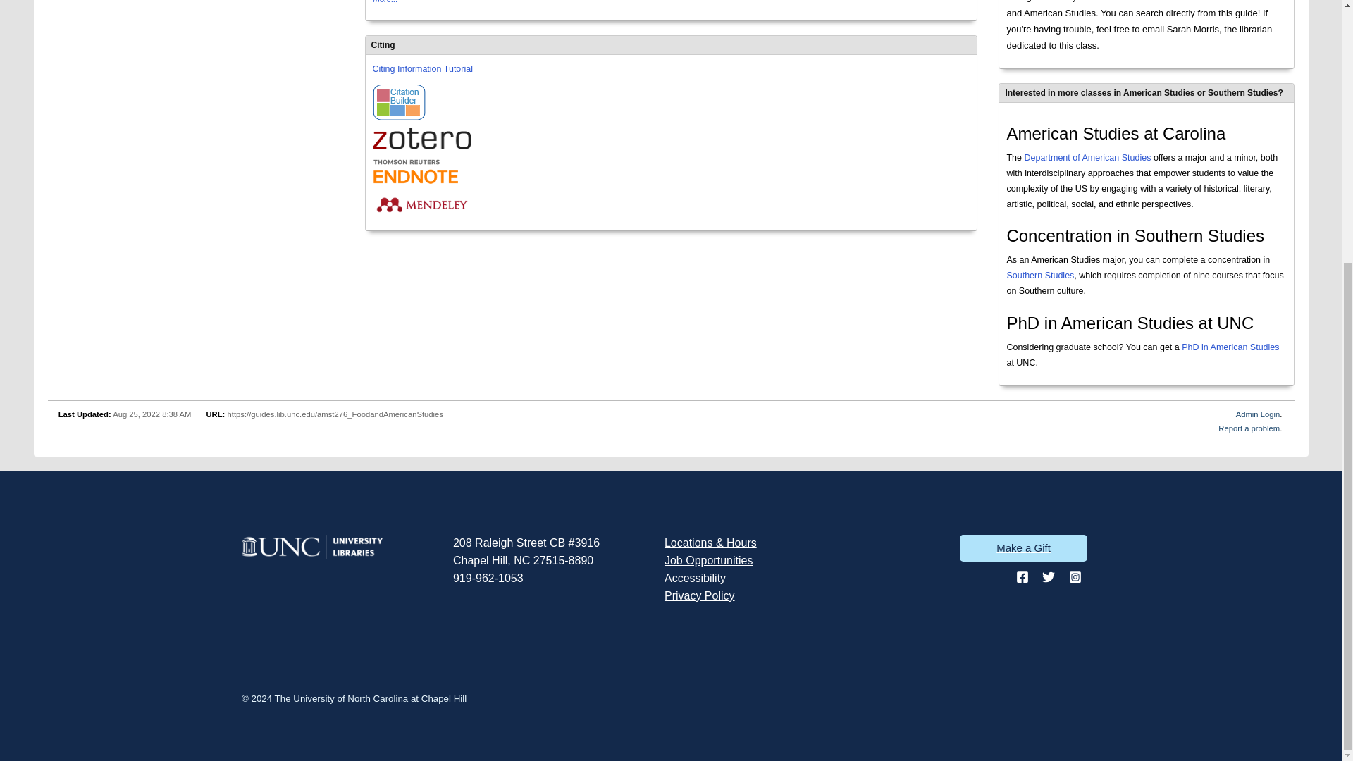 The width and height of the screenshot is (1353, 761). Describe the element at coordinates (421, 204) in the screenshot. I see `Mendeley` at that location.